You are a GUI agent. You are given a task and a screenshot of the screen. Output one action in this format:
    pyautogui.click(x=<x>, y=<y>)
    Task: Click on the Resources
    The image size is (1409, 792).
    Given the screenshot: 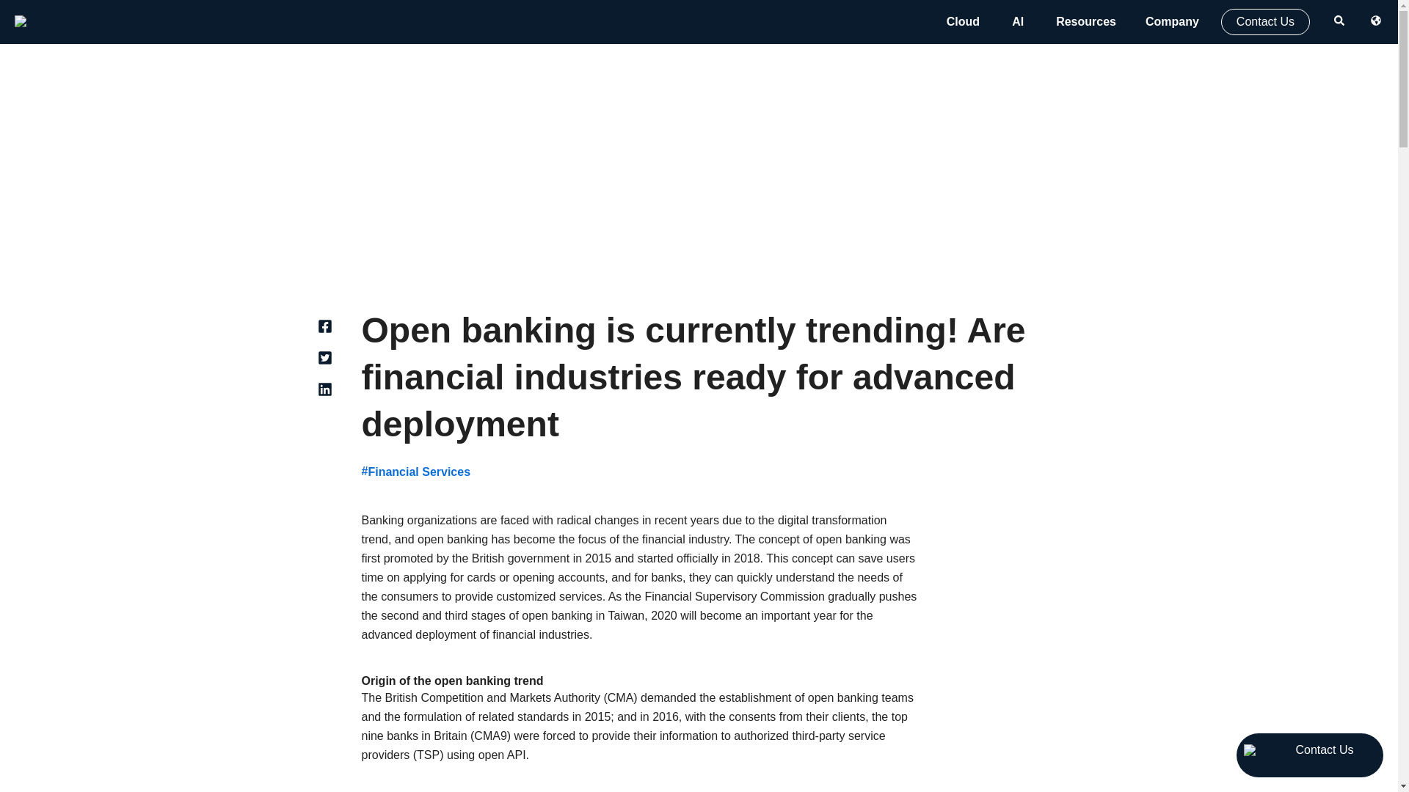 What is the action you would take?
    pyautogui.click(x=1086, y=21)
    